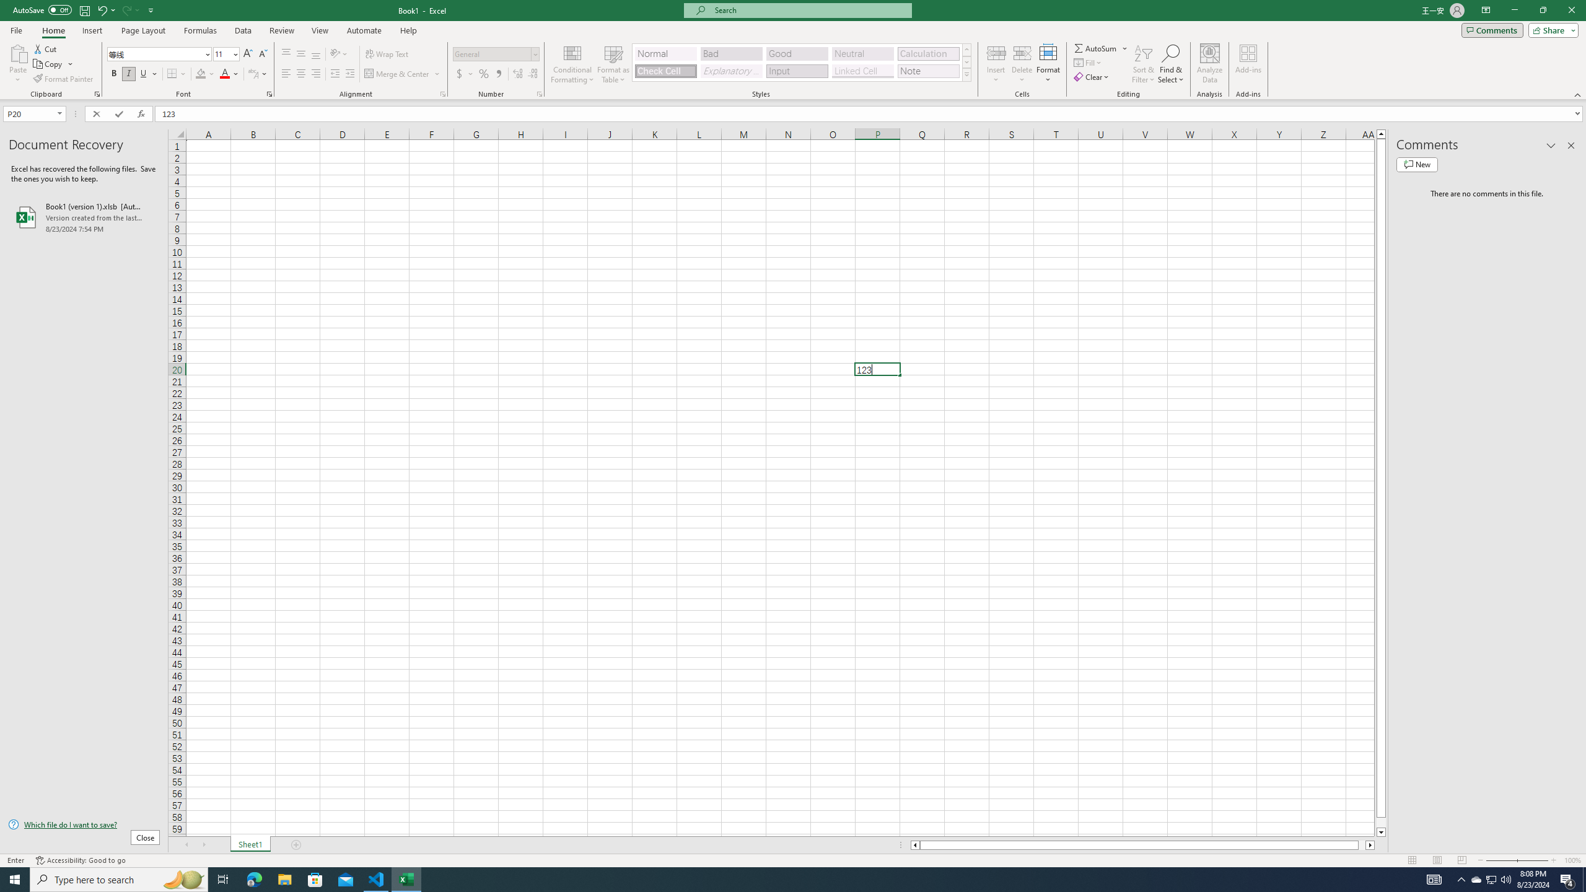 The image size is (1586, 892). What do you see at coordinates (46, 48) in the screenshot?
I see `Cut` at bounding box center [46, 48].